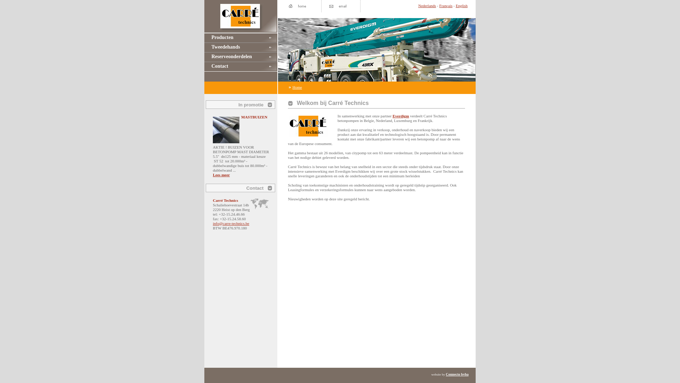  I want to click on English, so click(462, 6).